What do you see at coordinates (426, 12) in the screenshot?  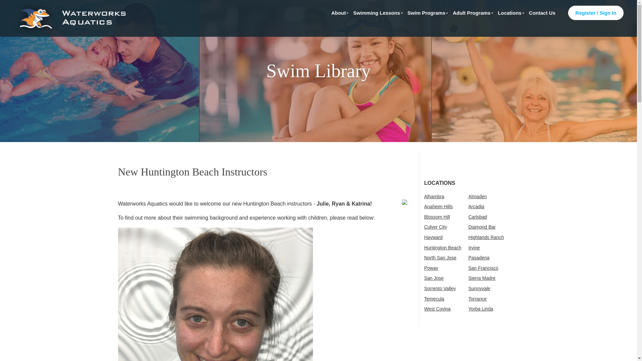 I see `Swim Programs` at bounding box center [426, 12].